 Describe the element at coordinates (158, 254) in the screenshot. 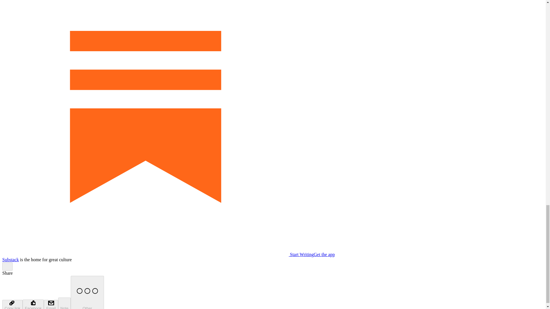

I see `Start Writing` at that location.